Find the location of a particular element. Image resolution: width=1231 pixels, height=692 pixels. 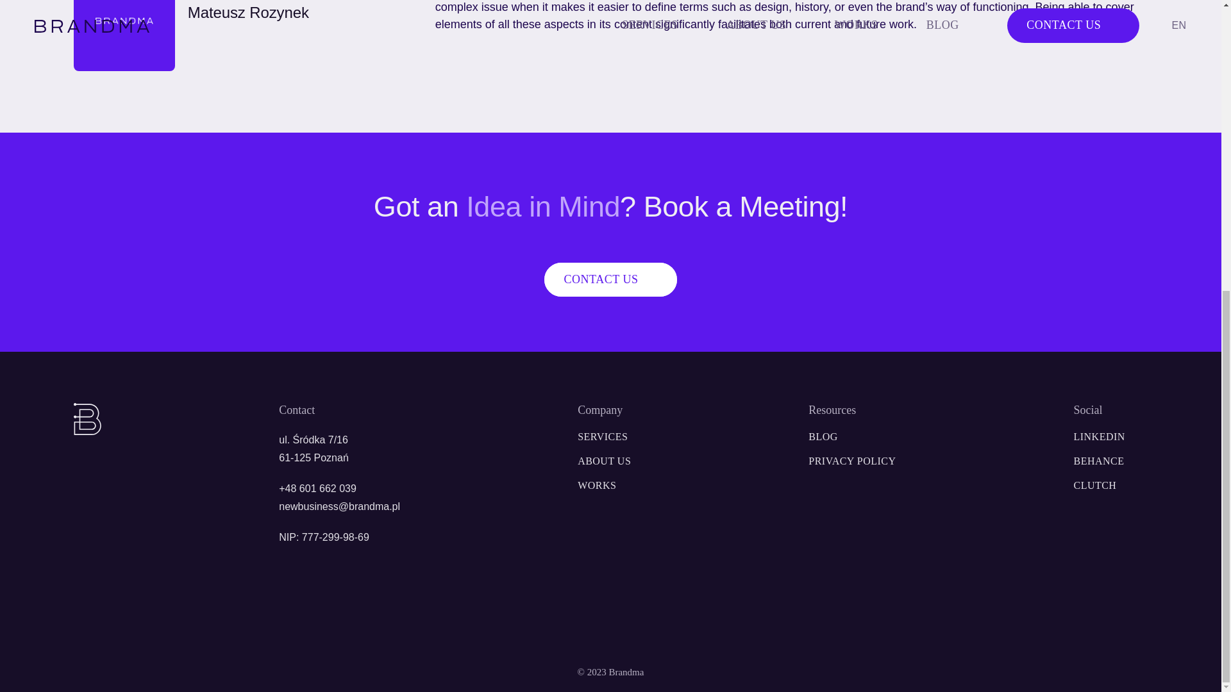

LINKEDIN is located at coordinates (1110, 460).